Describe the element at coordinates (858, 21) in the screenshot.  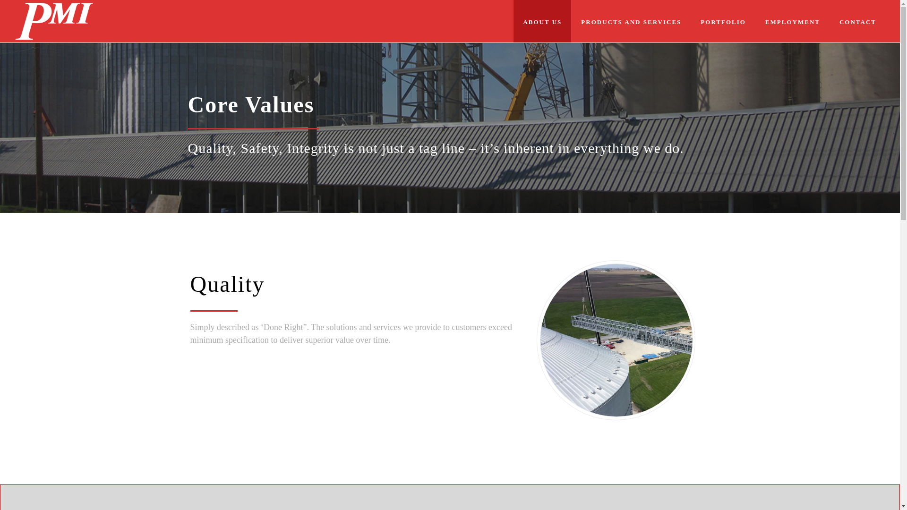
I see `CONTACT` at that location.